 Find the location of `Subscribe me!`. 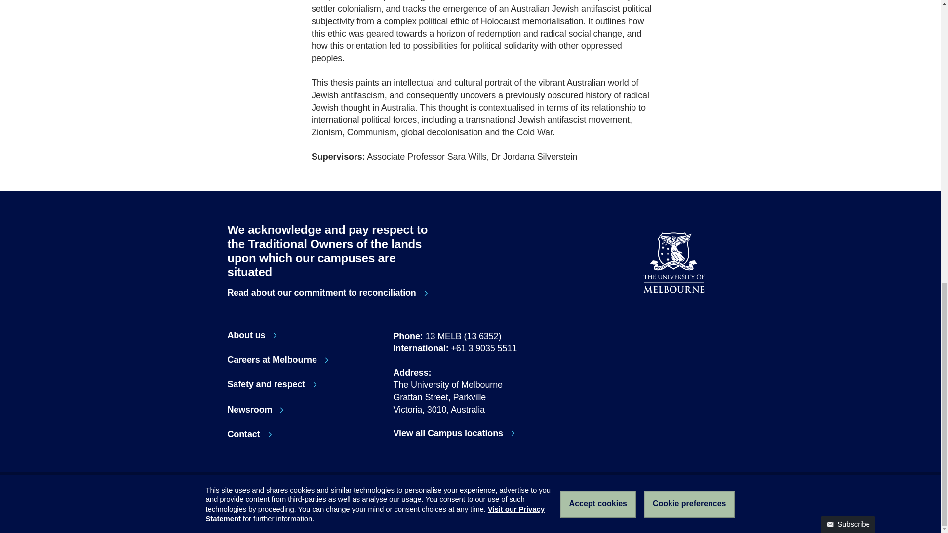

Subscribe me! is located at coordinates (683, 89).